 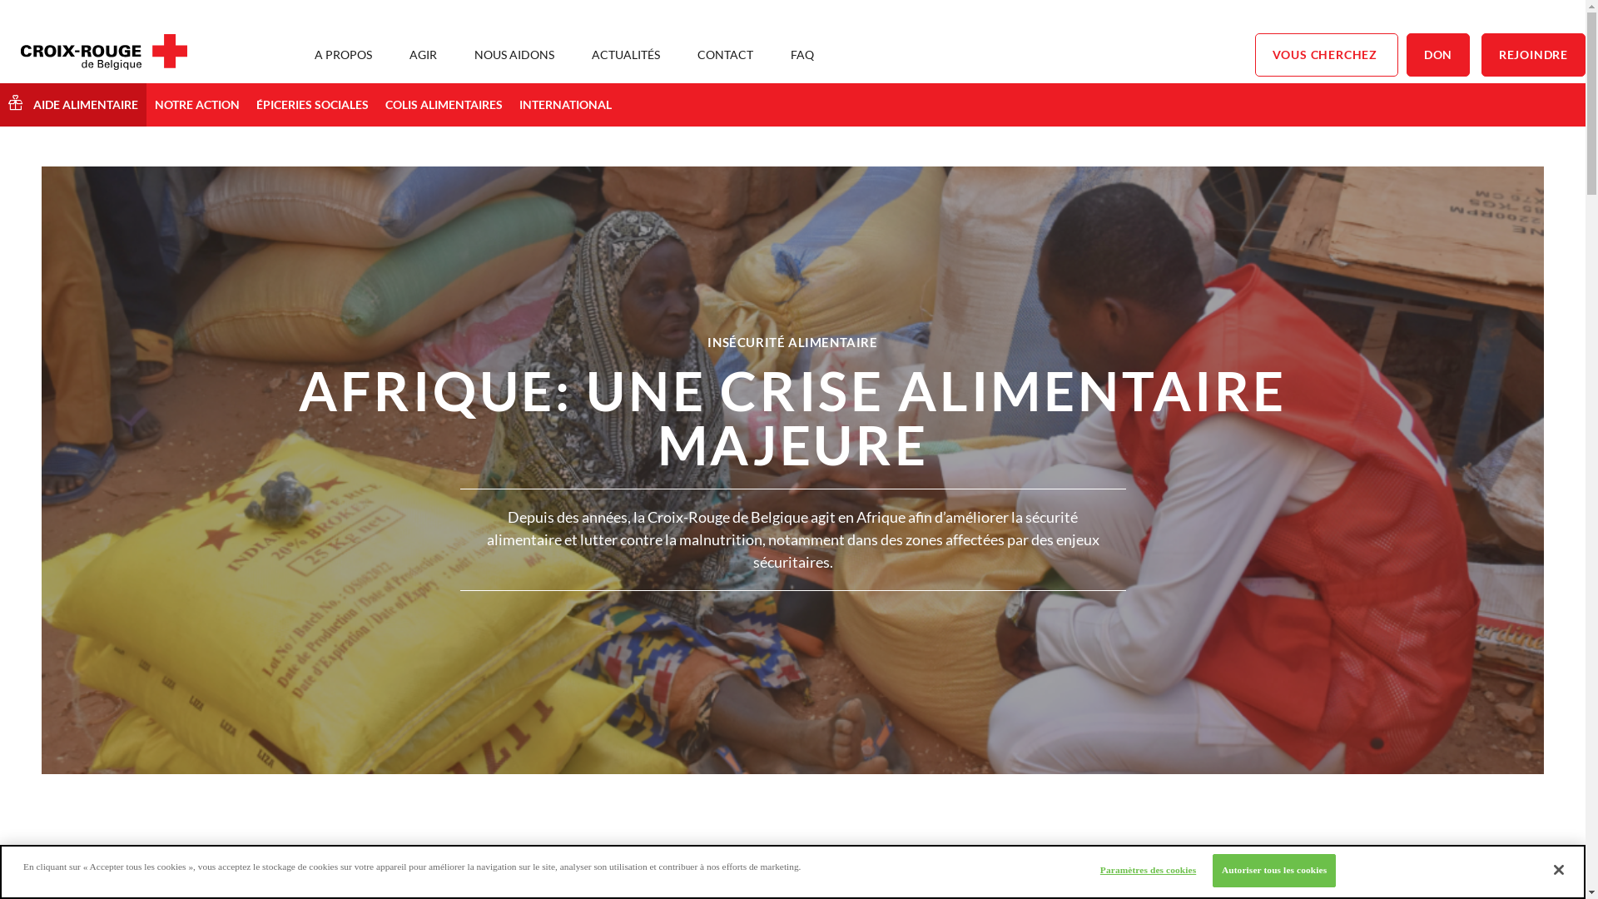 What do you see at coordinates (1533, 55) in the screenshot?
I see `REJOINDRE` at bounding box center [1533, 55].